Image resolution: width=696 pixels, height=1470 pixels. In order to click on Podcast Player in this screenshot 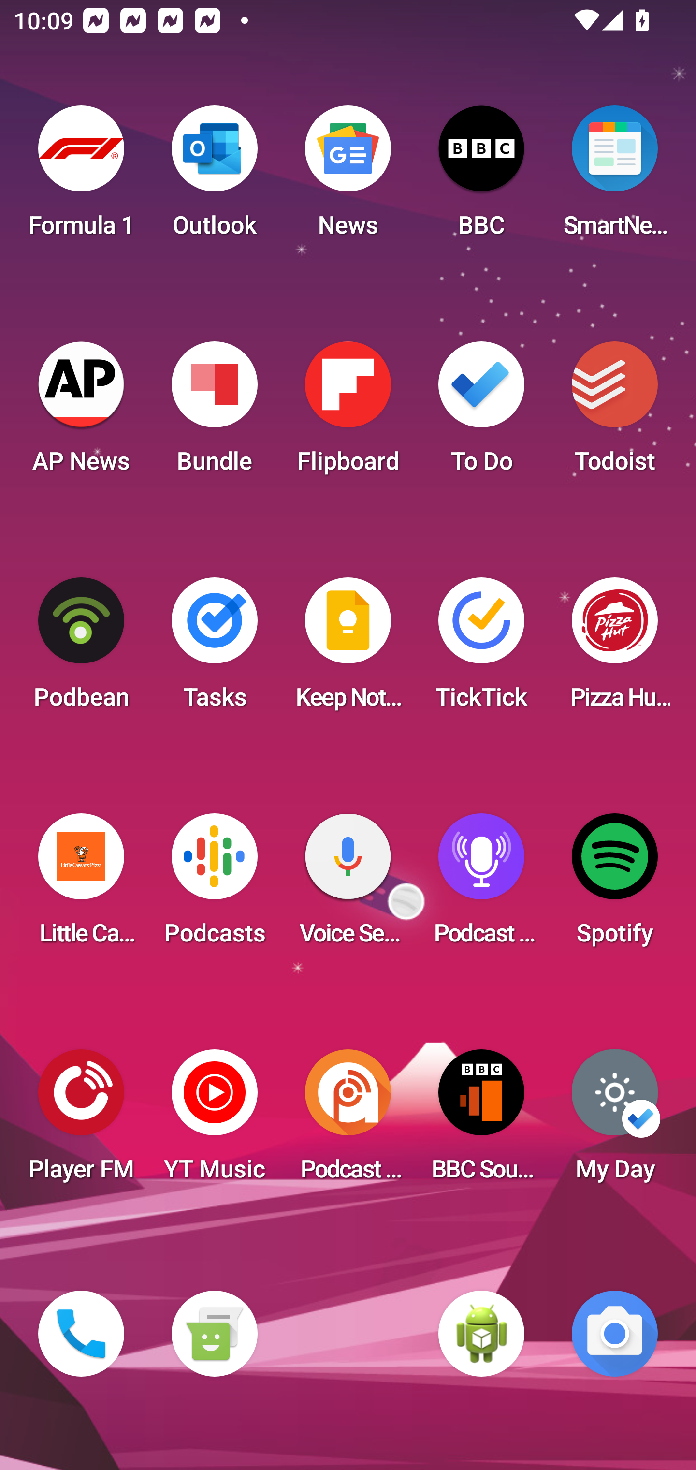, I will do `click(481, 885)`.